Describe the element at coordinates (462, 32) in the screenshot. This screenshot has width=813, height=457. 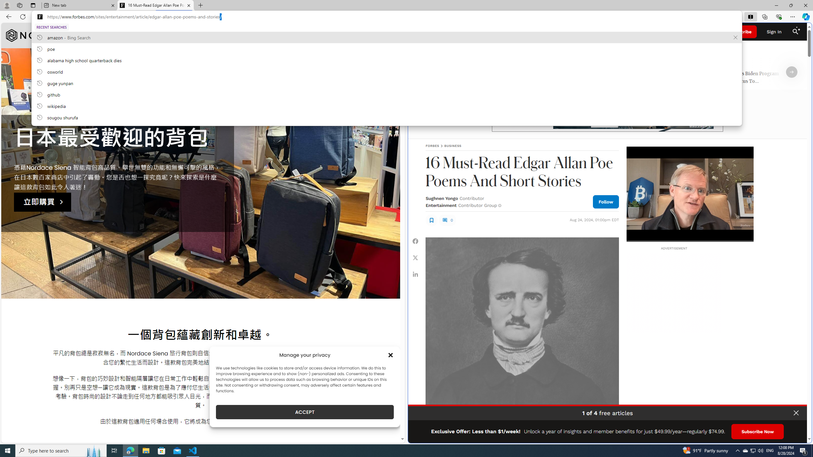
I see `Subscribe To Newsletters` at that location.